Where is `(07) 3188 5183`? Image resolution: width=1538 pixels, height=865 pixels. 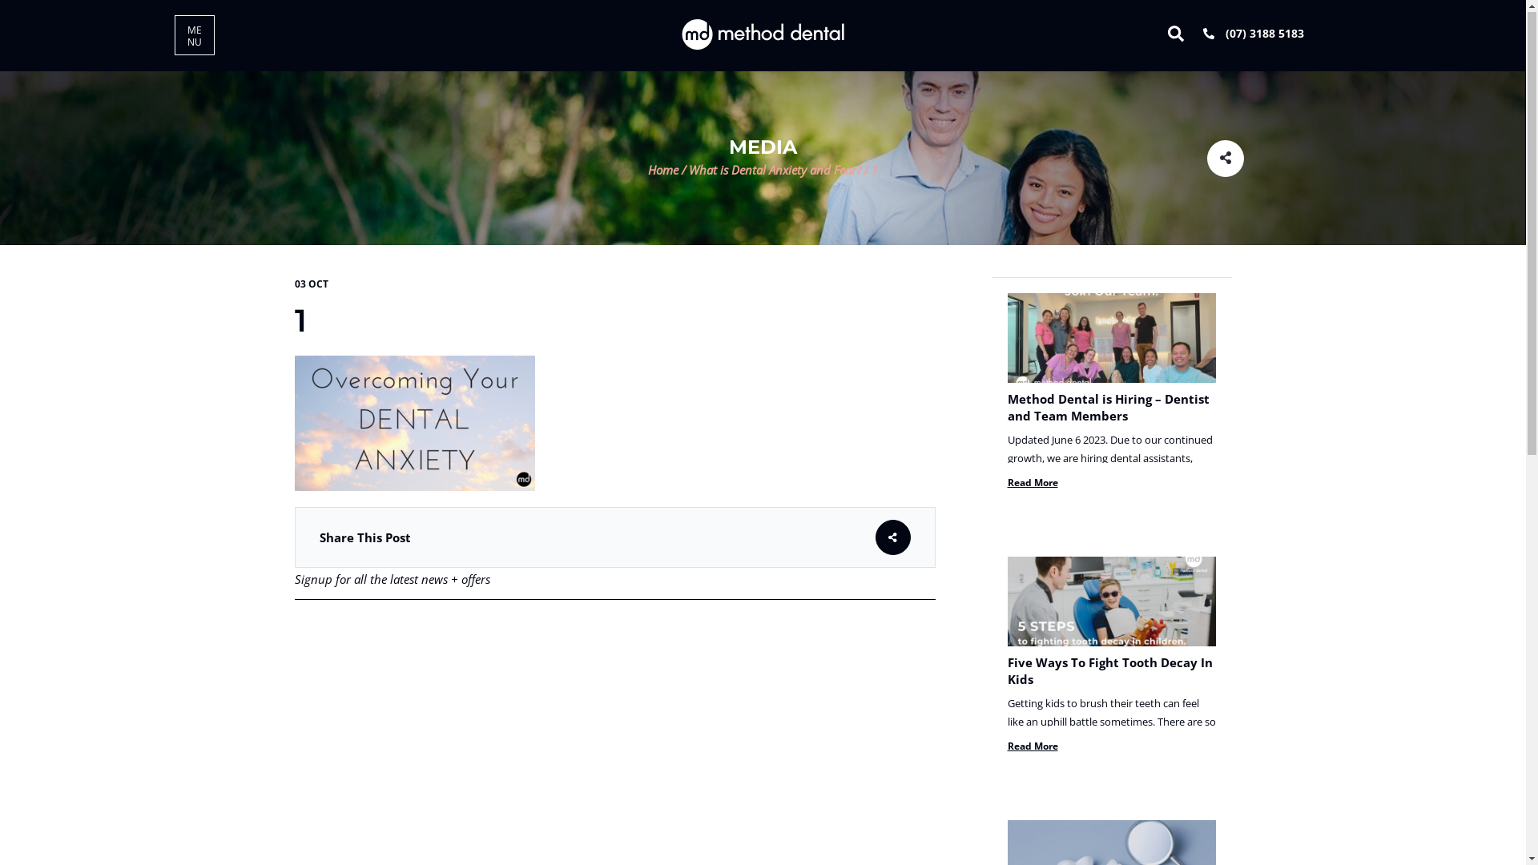
(07) 3188 5183 is located at coordinates (1254, 34).